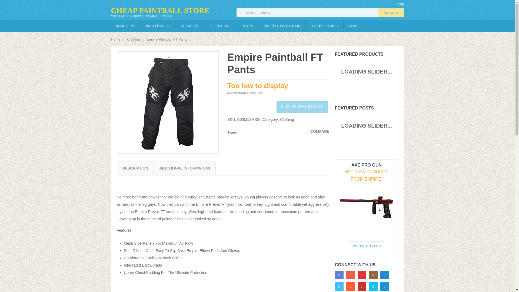 This screenshot has width=519, height=292. Describe the element at coordinates (302, 107) in the screenshot. I see `BUY PRODUCT` at that location.